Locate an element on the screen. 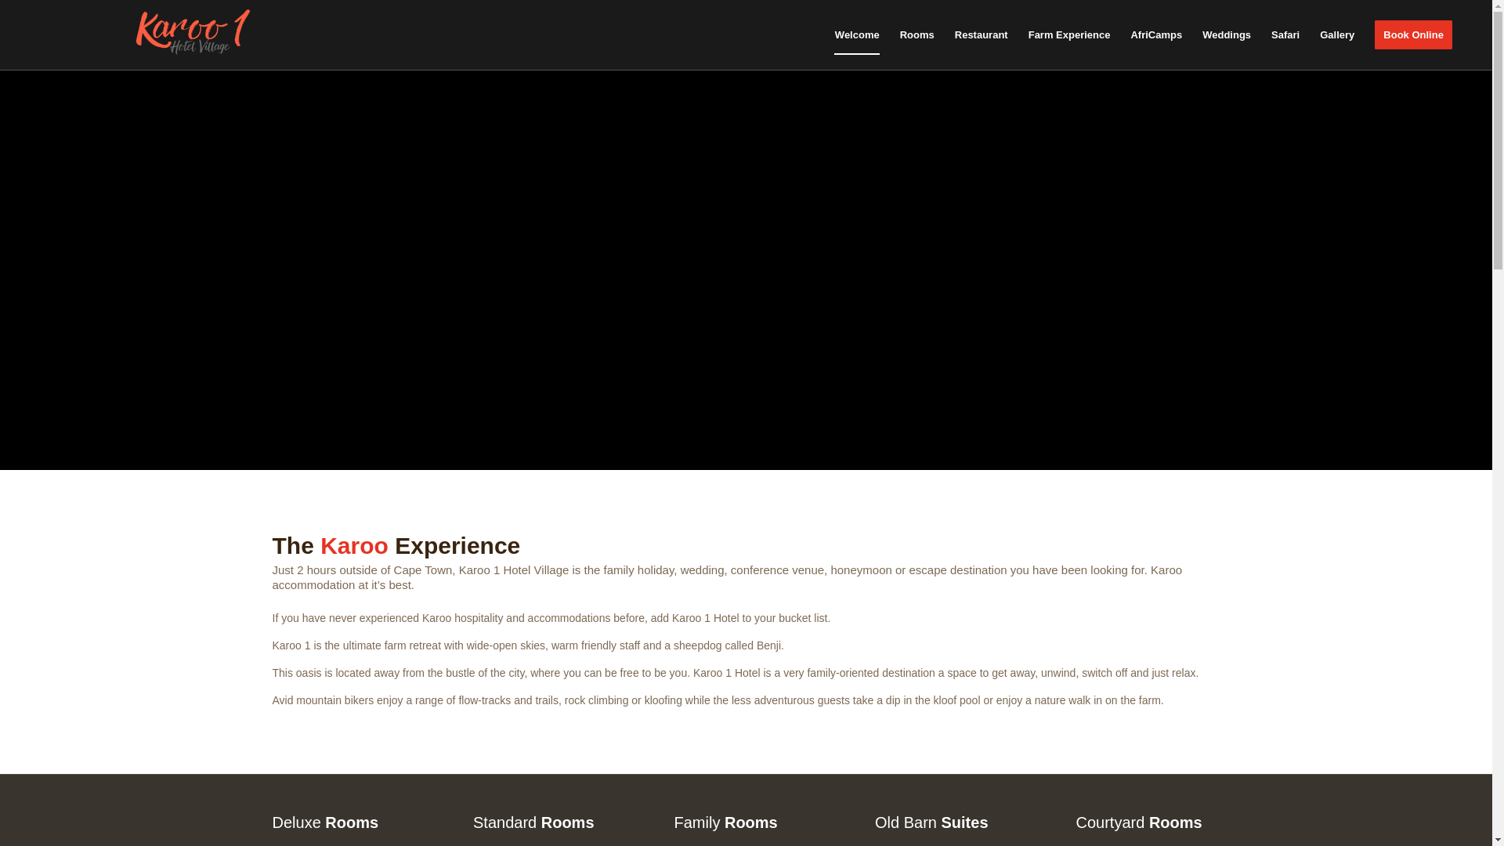  AfriCamps is located at coordinates (1156, 34).